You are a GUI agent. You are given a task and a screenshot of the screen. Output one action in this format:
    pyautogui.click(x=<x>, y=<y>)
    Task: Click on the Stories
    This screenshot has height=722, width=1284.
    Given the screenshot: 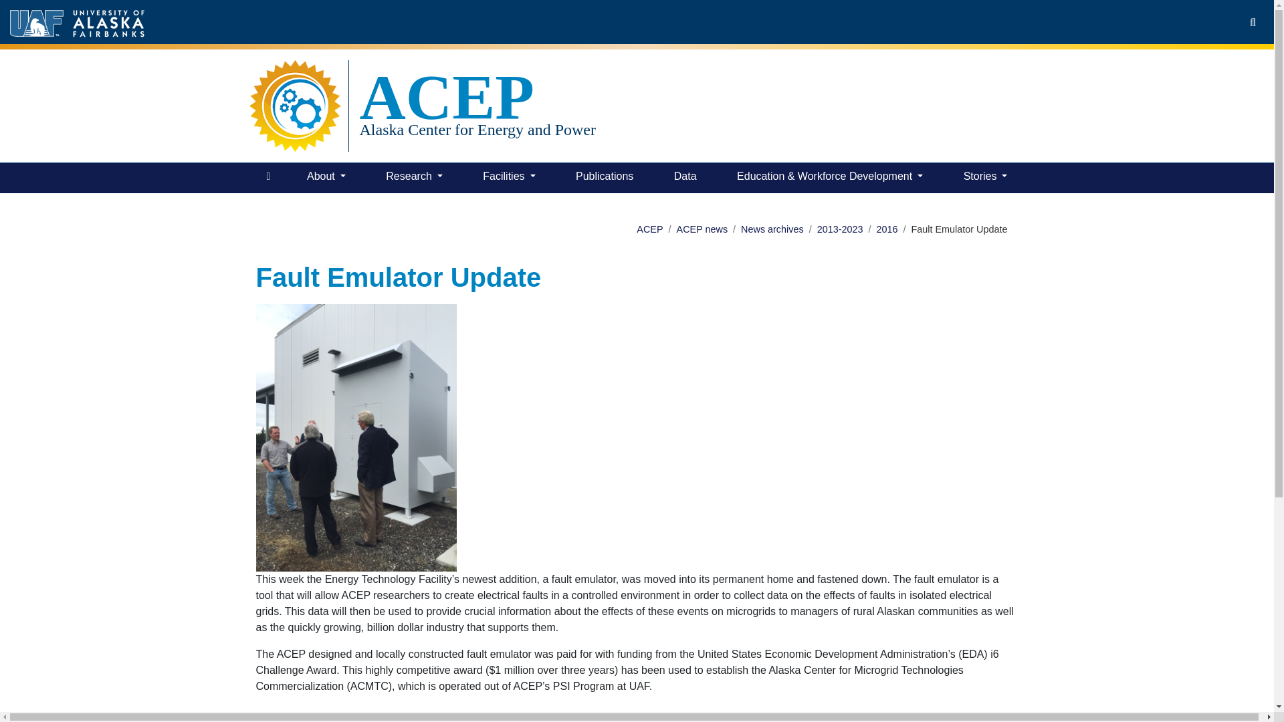 What is the action you would take?
    pyautogui.click(x=985, y=178)
    